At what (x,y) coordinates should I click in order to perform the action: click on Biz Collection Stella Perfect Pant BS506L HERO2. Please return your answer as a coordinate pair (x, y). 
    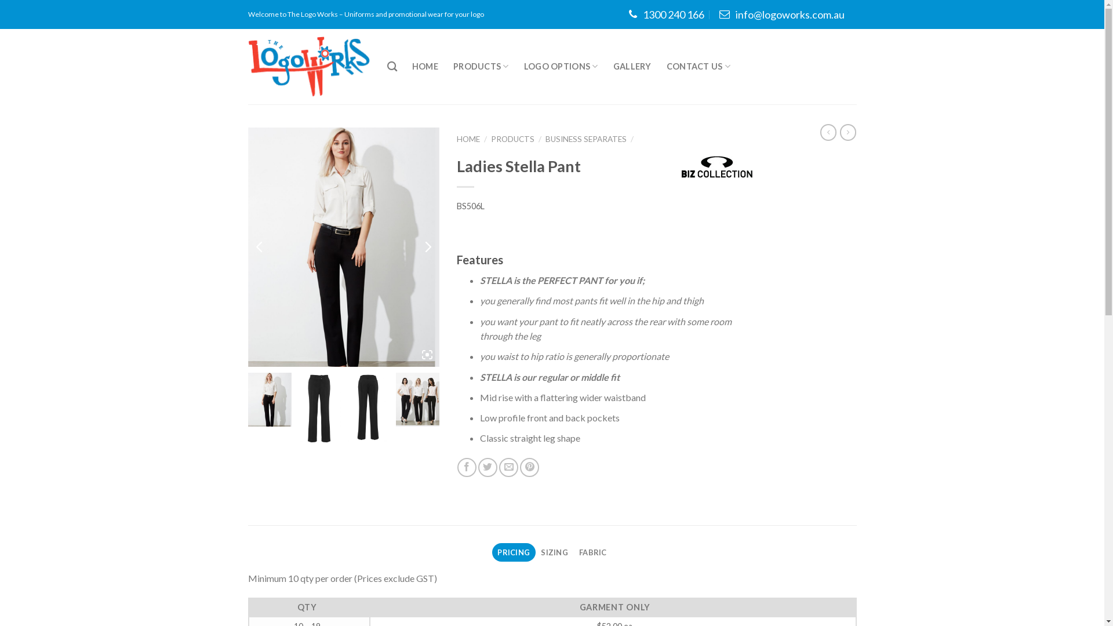
    Looking at the image, I should click on (344, 247).